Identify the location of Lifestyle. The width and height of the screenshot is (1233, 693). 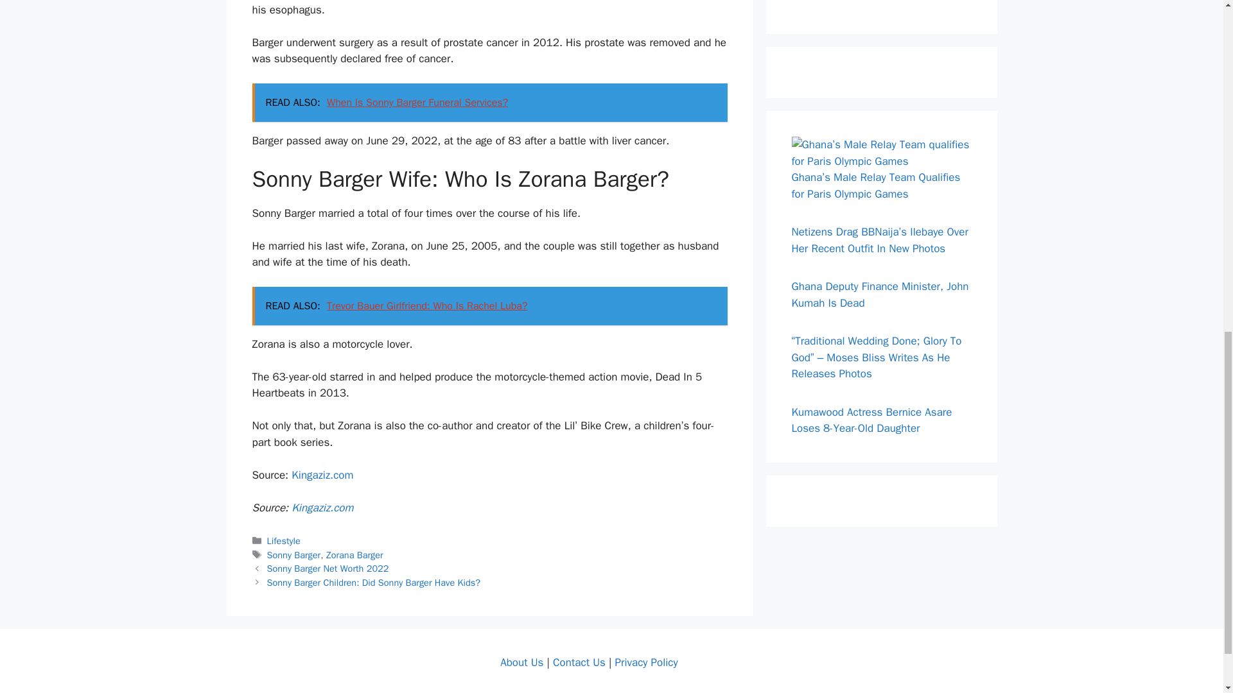
(284, 540).